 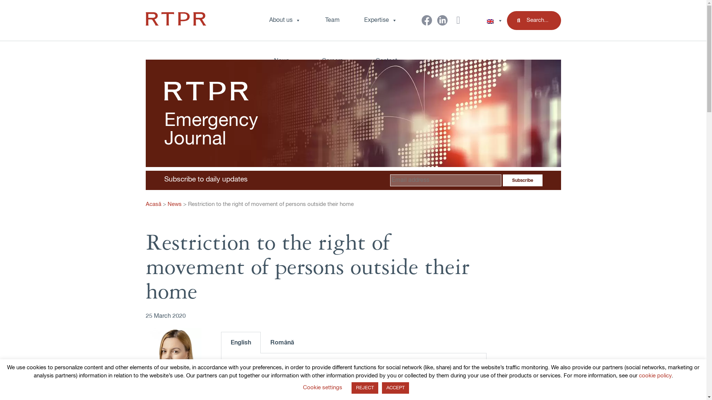 I want to click on Subscribe, so click(x=523, y=180).